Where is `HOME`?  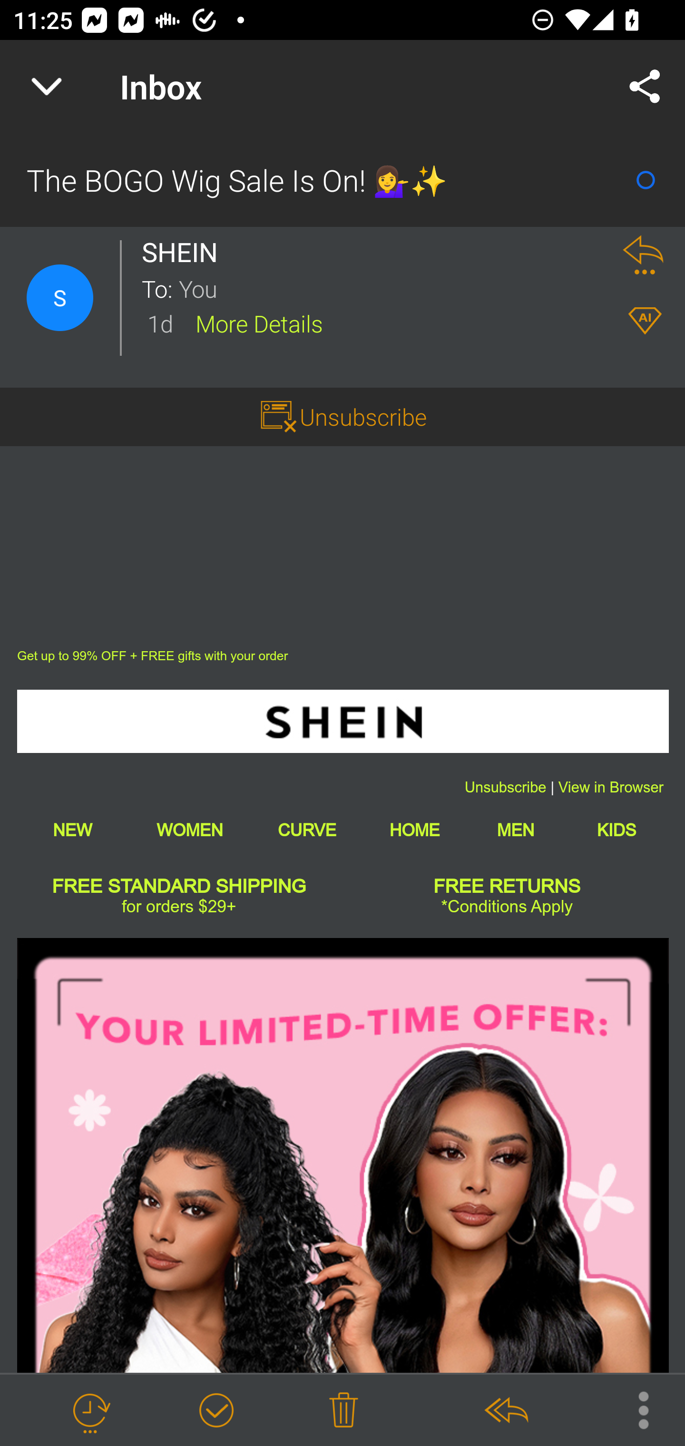 HOME is located at coordinates (414, 830).